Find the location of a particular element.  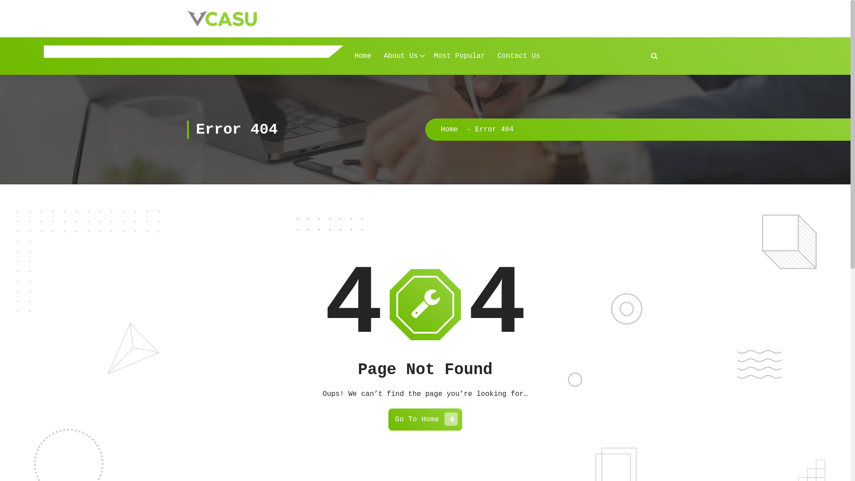

About Us is located at coordinates (403, 56).